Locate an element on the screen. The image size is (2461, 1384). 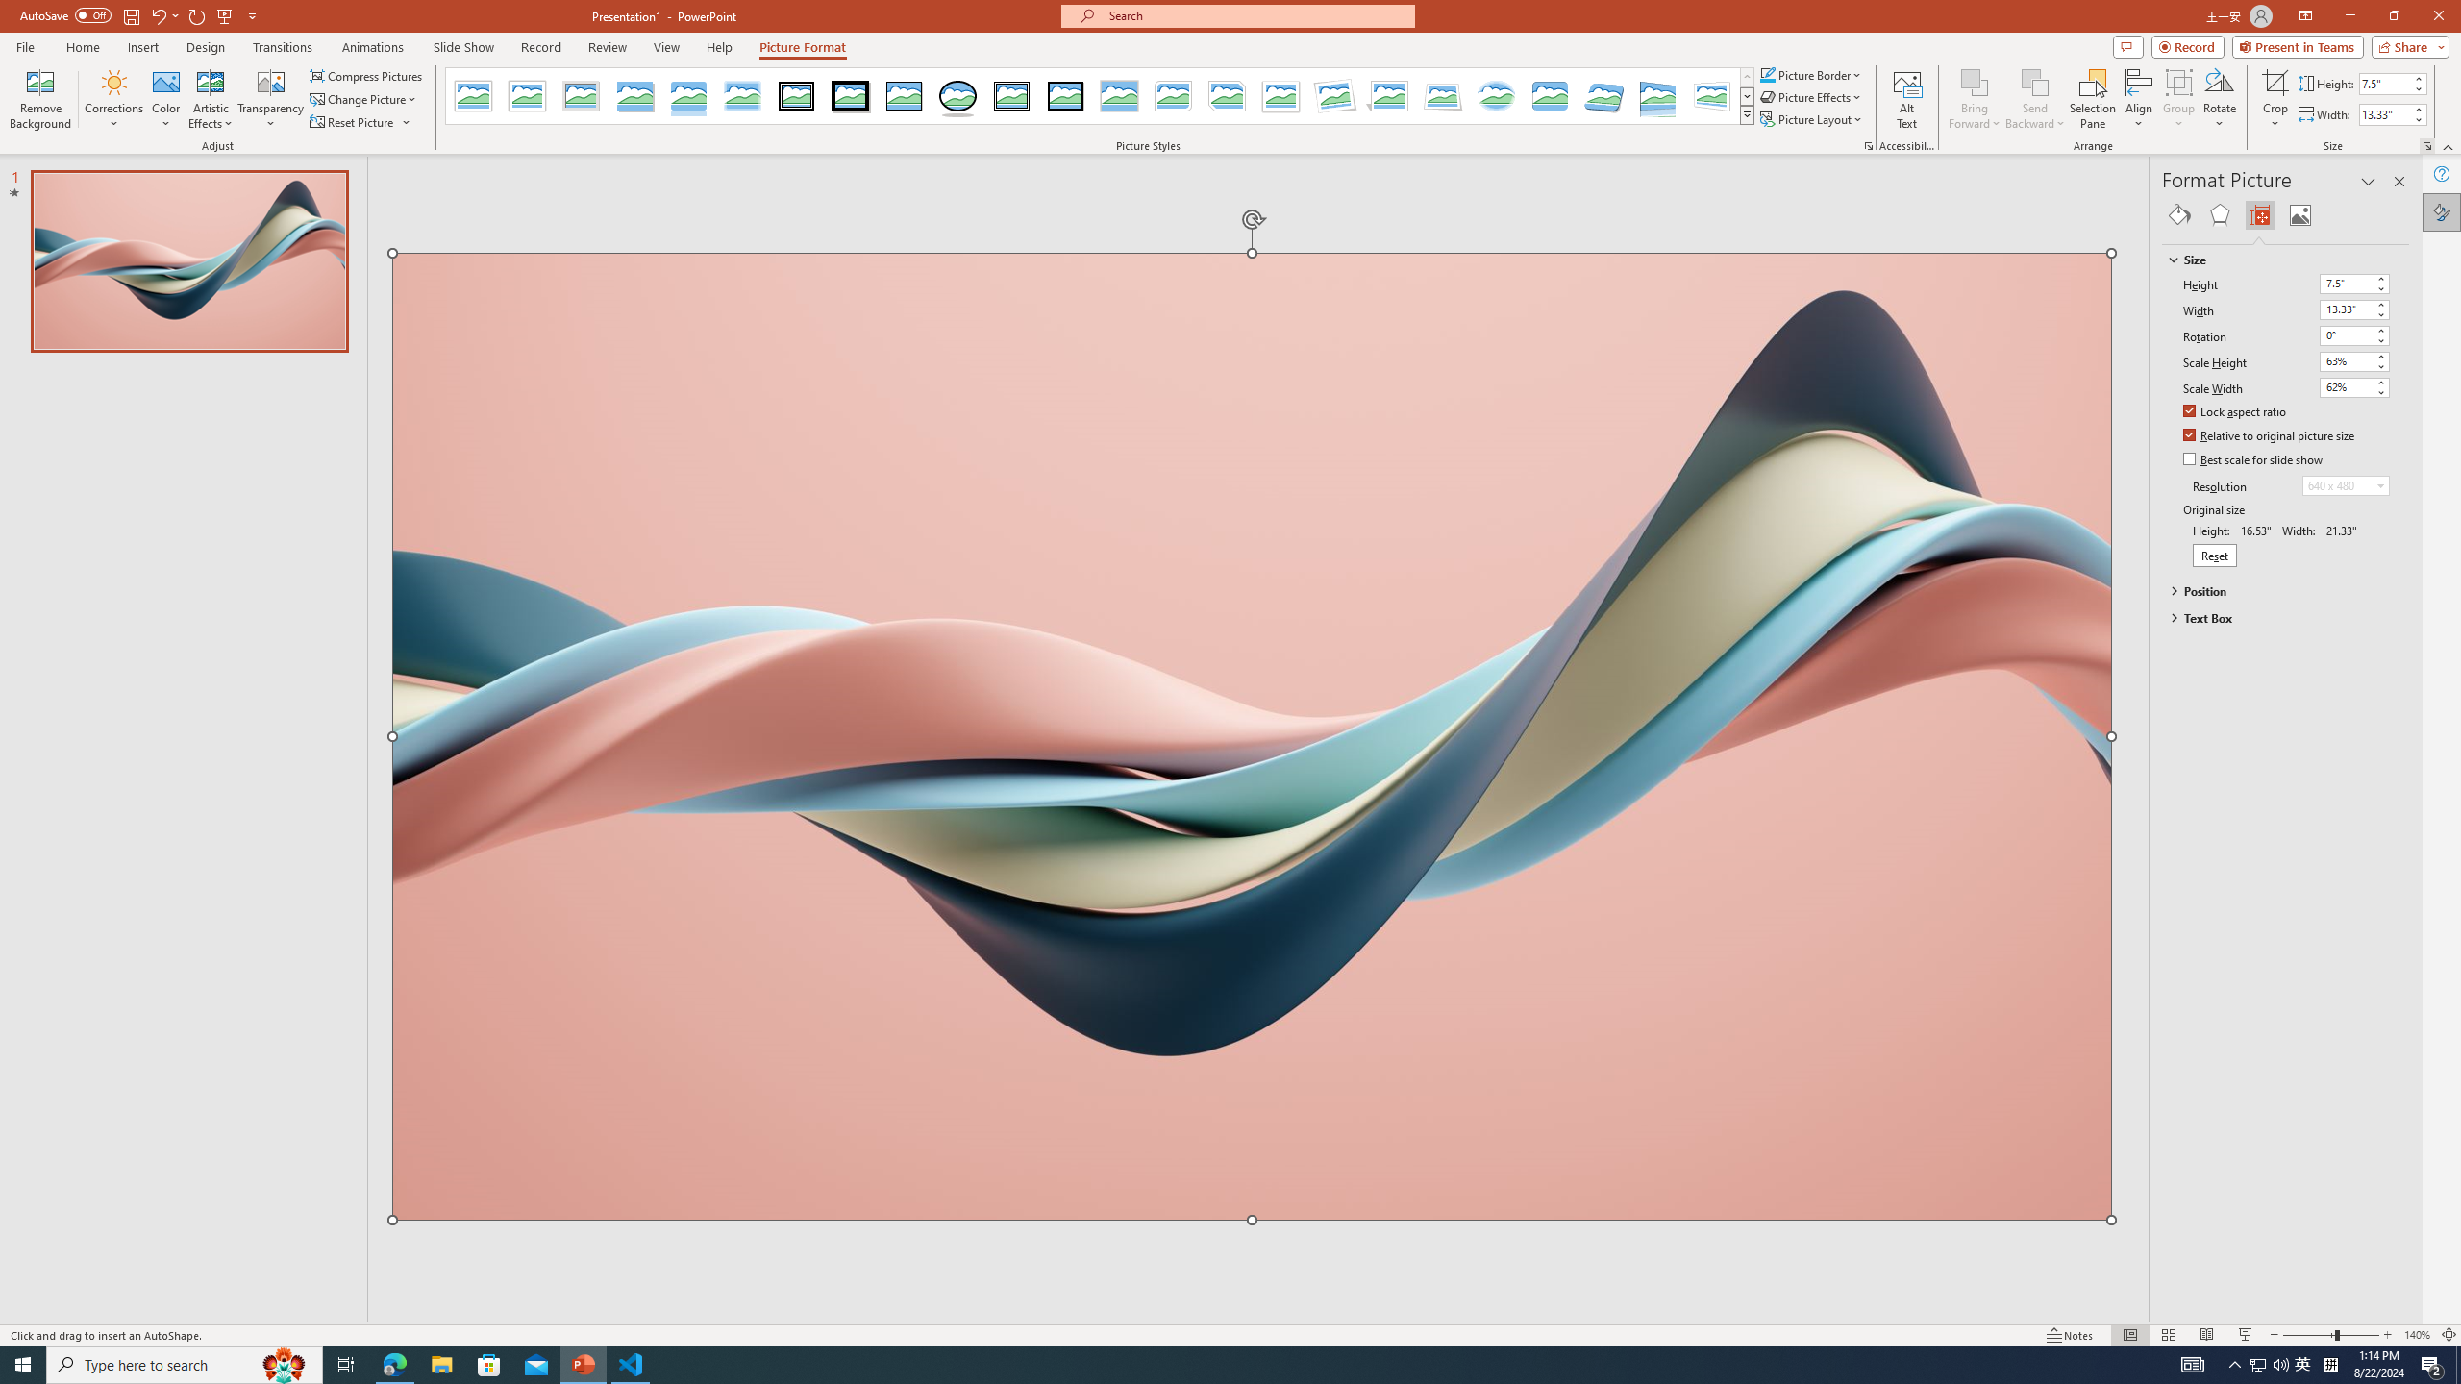
Crop is located at coordinates (2275, 82).